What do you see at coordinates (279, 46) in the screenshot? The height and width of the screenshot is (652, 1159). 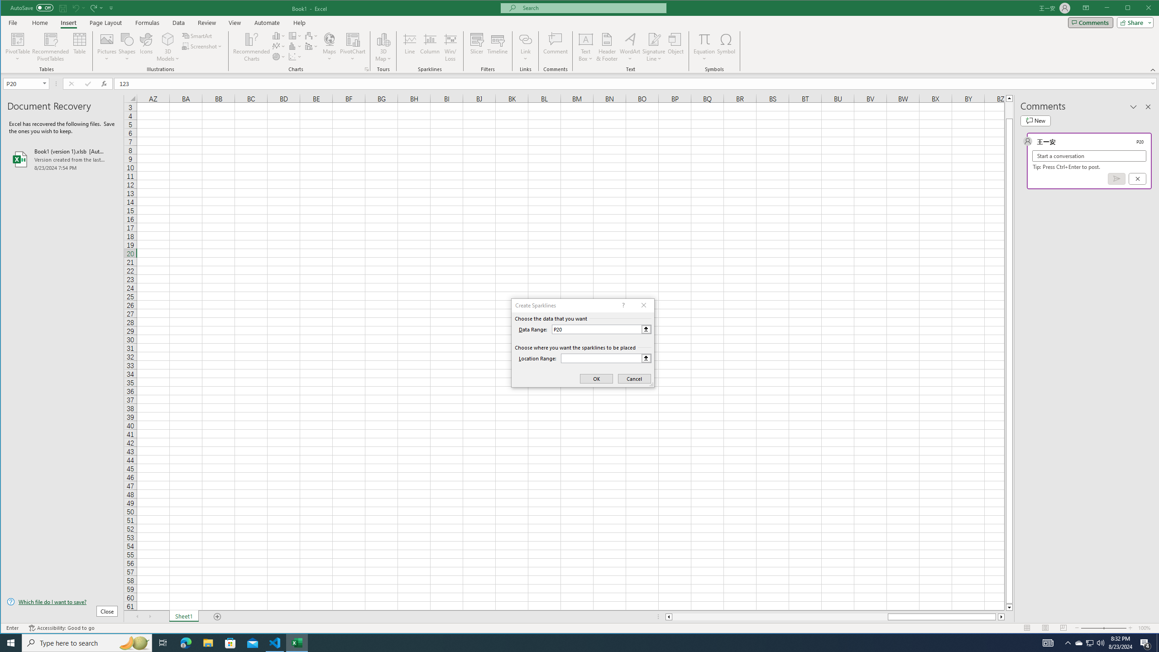 I see `Insert Line or Area Chart` at bounding box center [279, 46].